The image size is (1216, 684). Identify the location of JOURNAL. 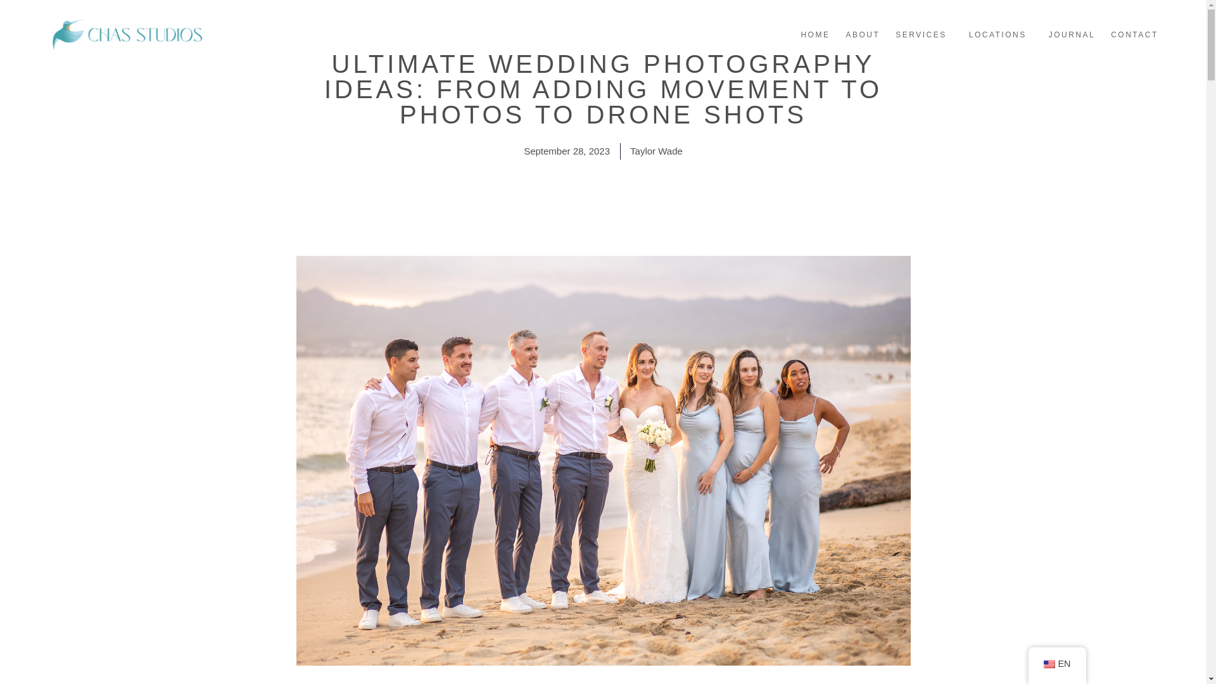
(1072, 34).